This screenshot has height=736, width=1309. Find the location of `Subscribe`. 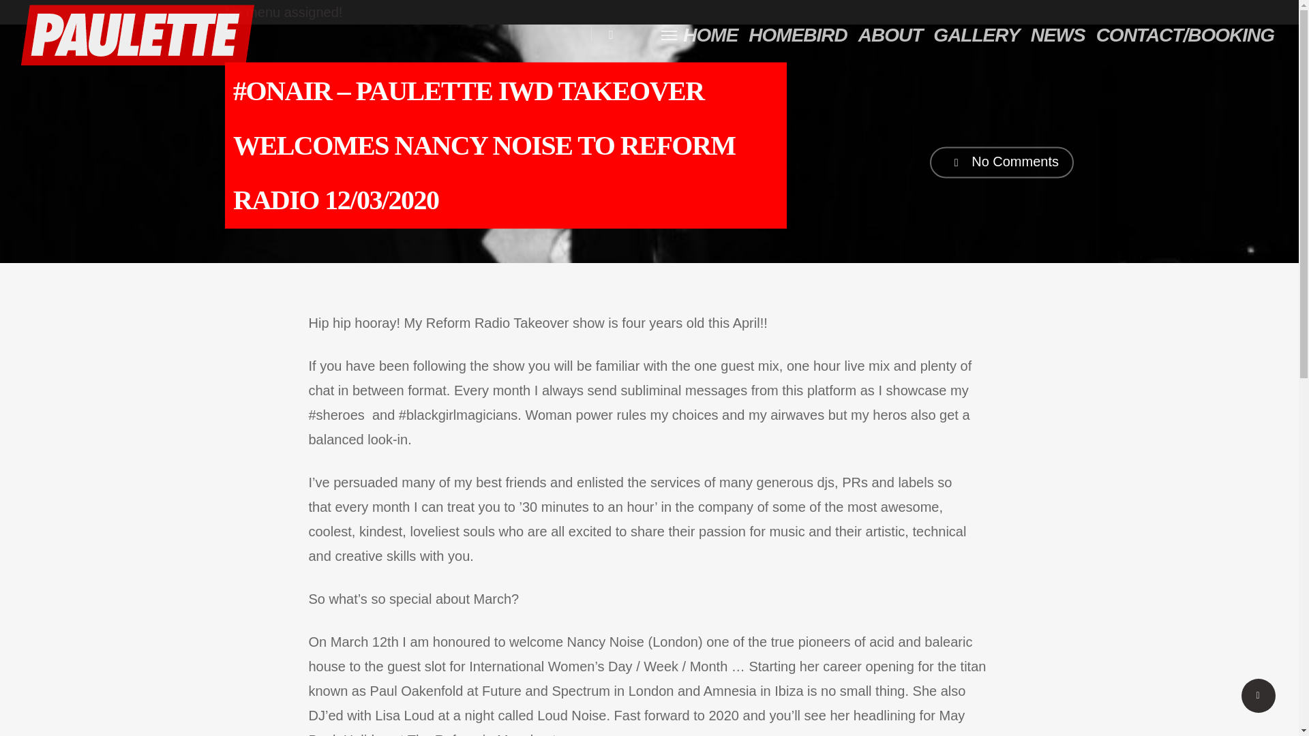

Subscribe is located at coordinates (914, 571).